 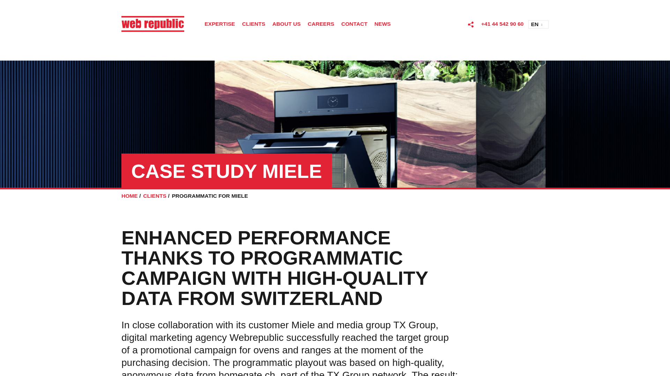 I want to click on Clients, so click(x=155, y=196).